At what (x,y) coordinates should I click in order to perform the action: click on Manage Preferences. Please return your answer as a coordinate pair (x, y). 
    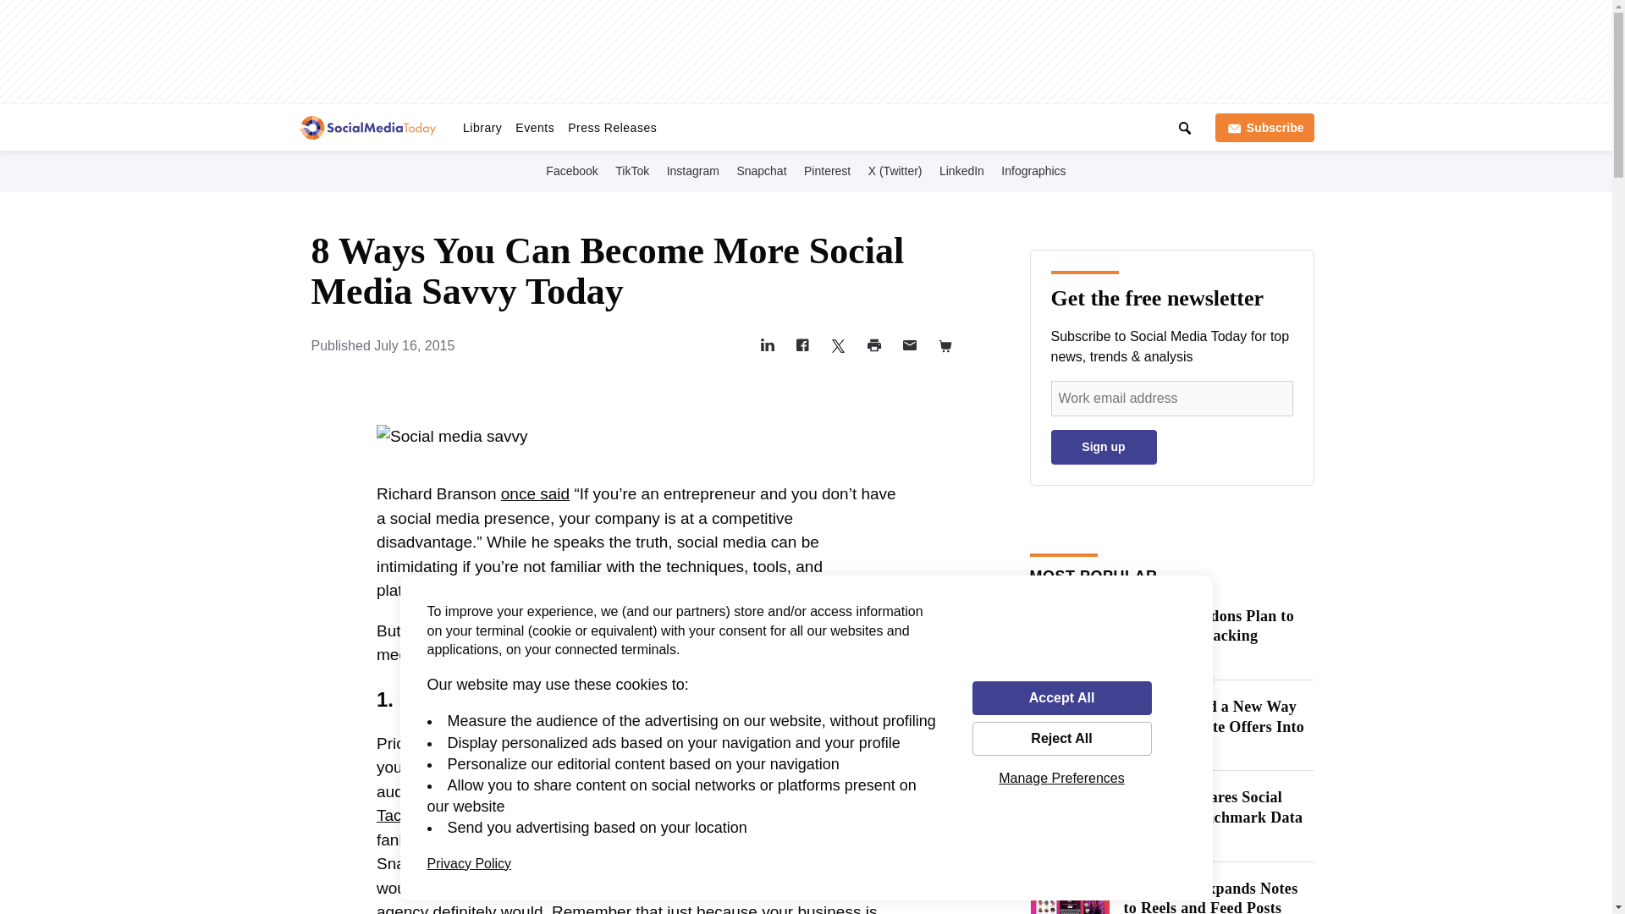
    Looking at the image, I should click on (1061, 778).